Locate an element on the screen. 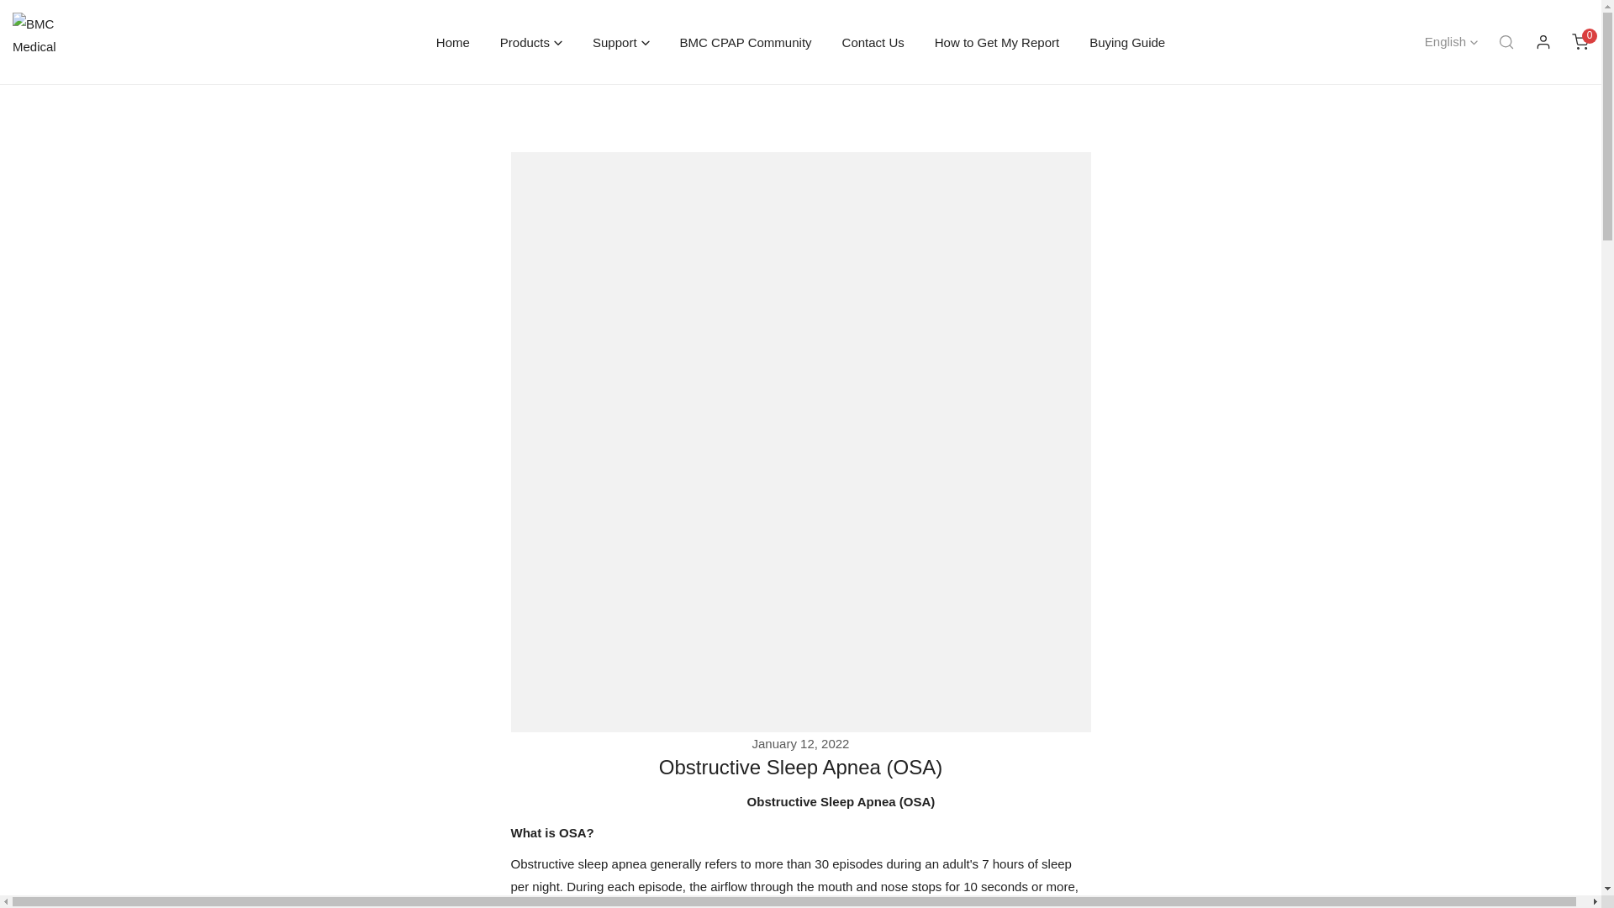 The width and height of the screenshot is (1614, 908). How to Get My Report is located at coordinates (1580, 42).